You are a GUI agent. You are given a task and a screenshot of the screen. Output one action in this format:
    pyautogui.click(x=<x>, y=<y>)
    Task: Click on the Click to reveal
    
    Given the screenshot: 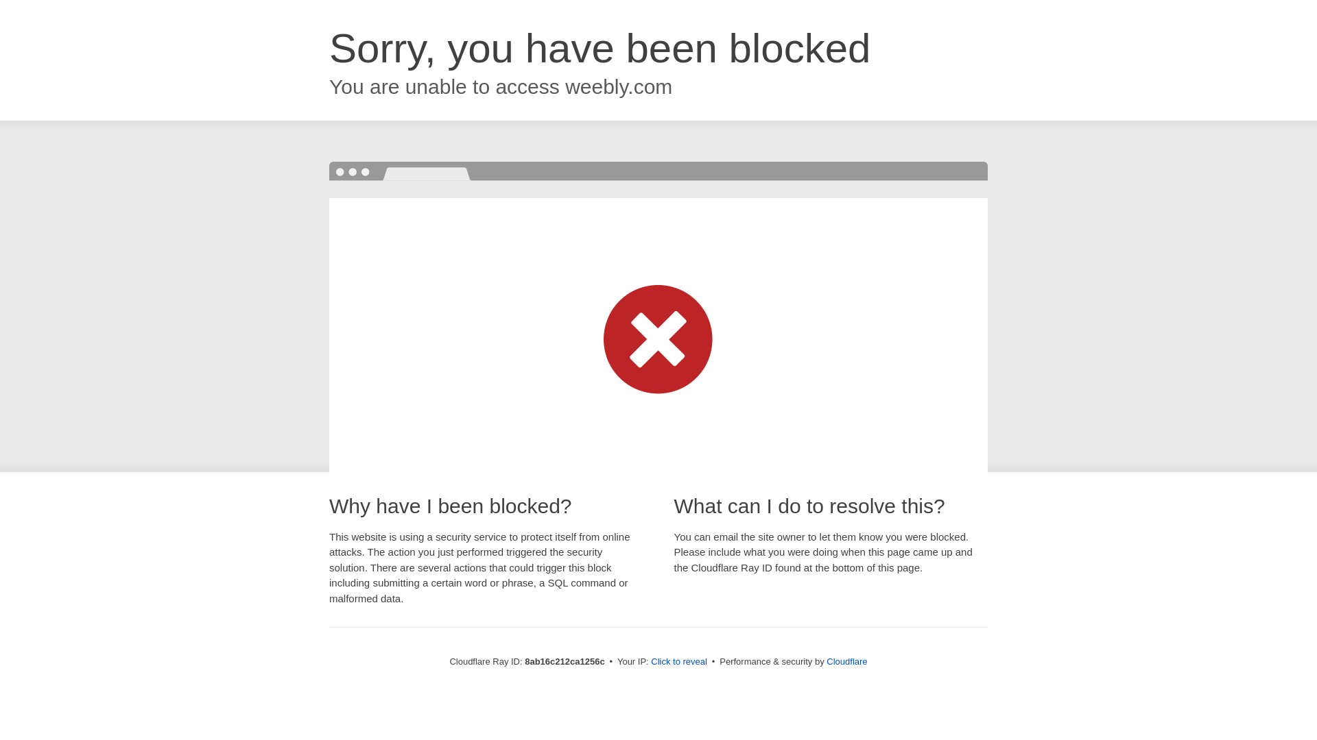 What is the action you would take?
    pyautogui.click(x=679, y=662)
    